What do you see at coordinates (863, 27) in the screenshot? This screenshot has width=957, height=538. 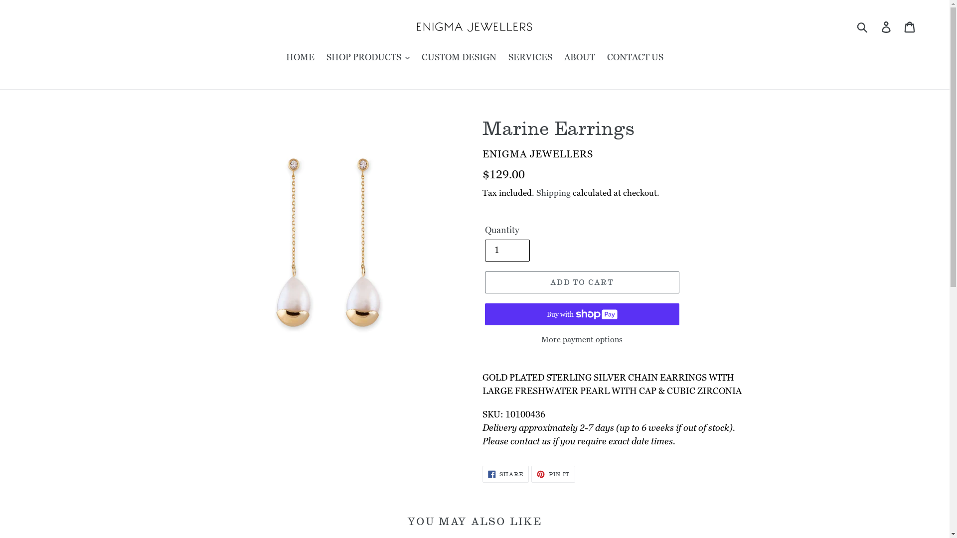 I see `Submit` at bounding box center [863, 27].